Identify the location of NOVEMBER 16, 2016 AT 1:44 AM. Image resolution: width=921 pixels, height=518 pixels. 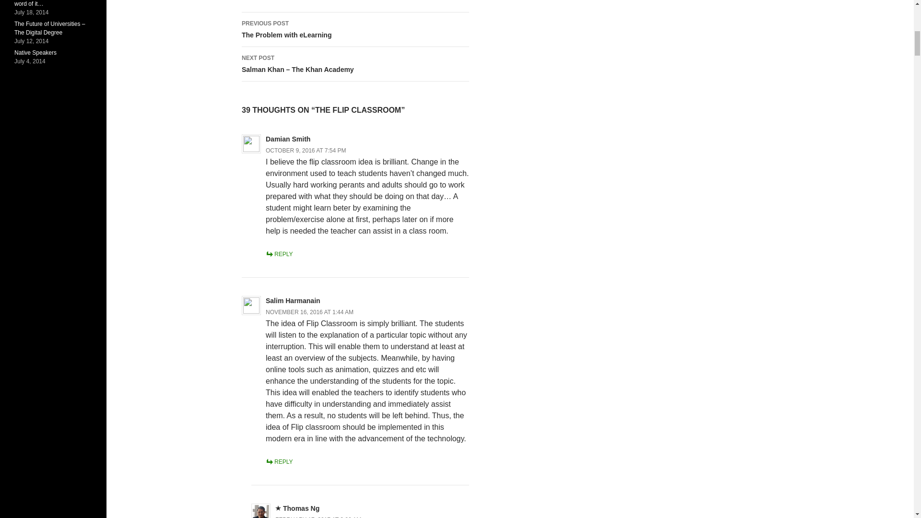
(318, 517).